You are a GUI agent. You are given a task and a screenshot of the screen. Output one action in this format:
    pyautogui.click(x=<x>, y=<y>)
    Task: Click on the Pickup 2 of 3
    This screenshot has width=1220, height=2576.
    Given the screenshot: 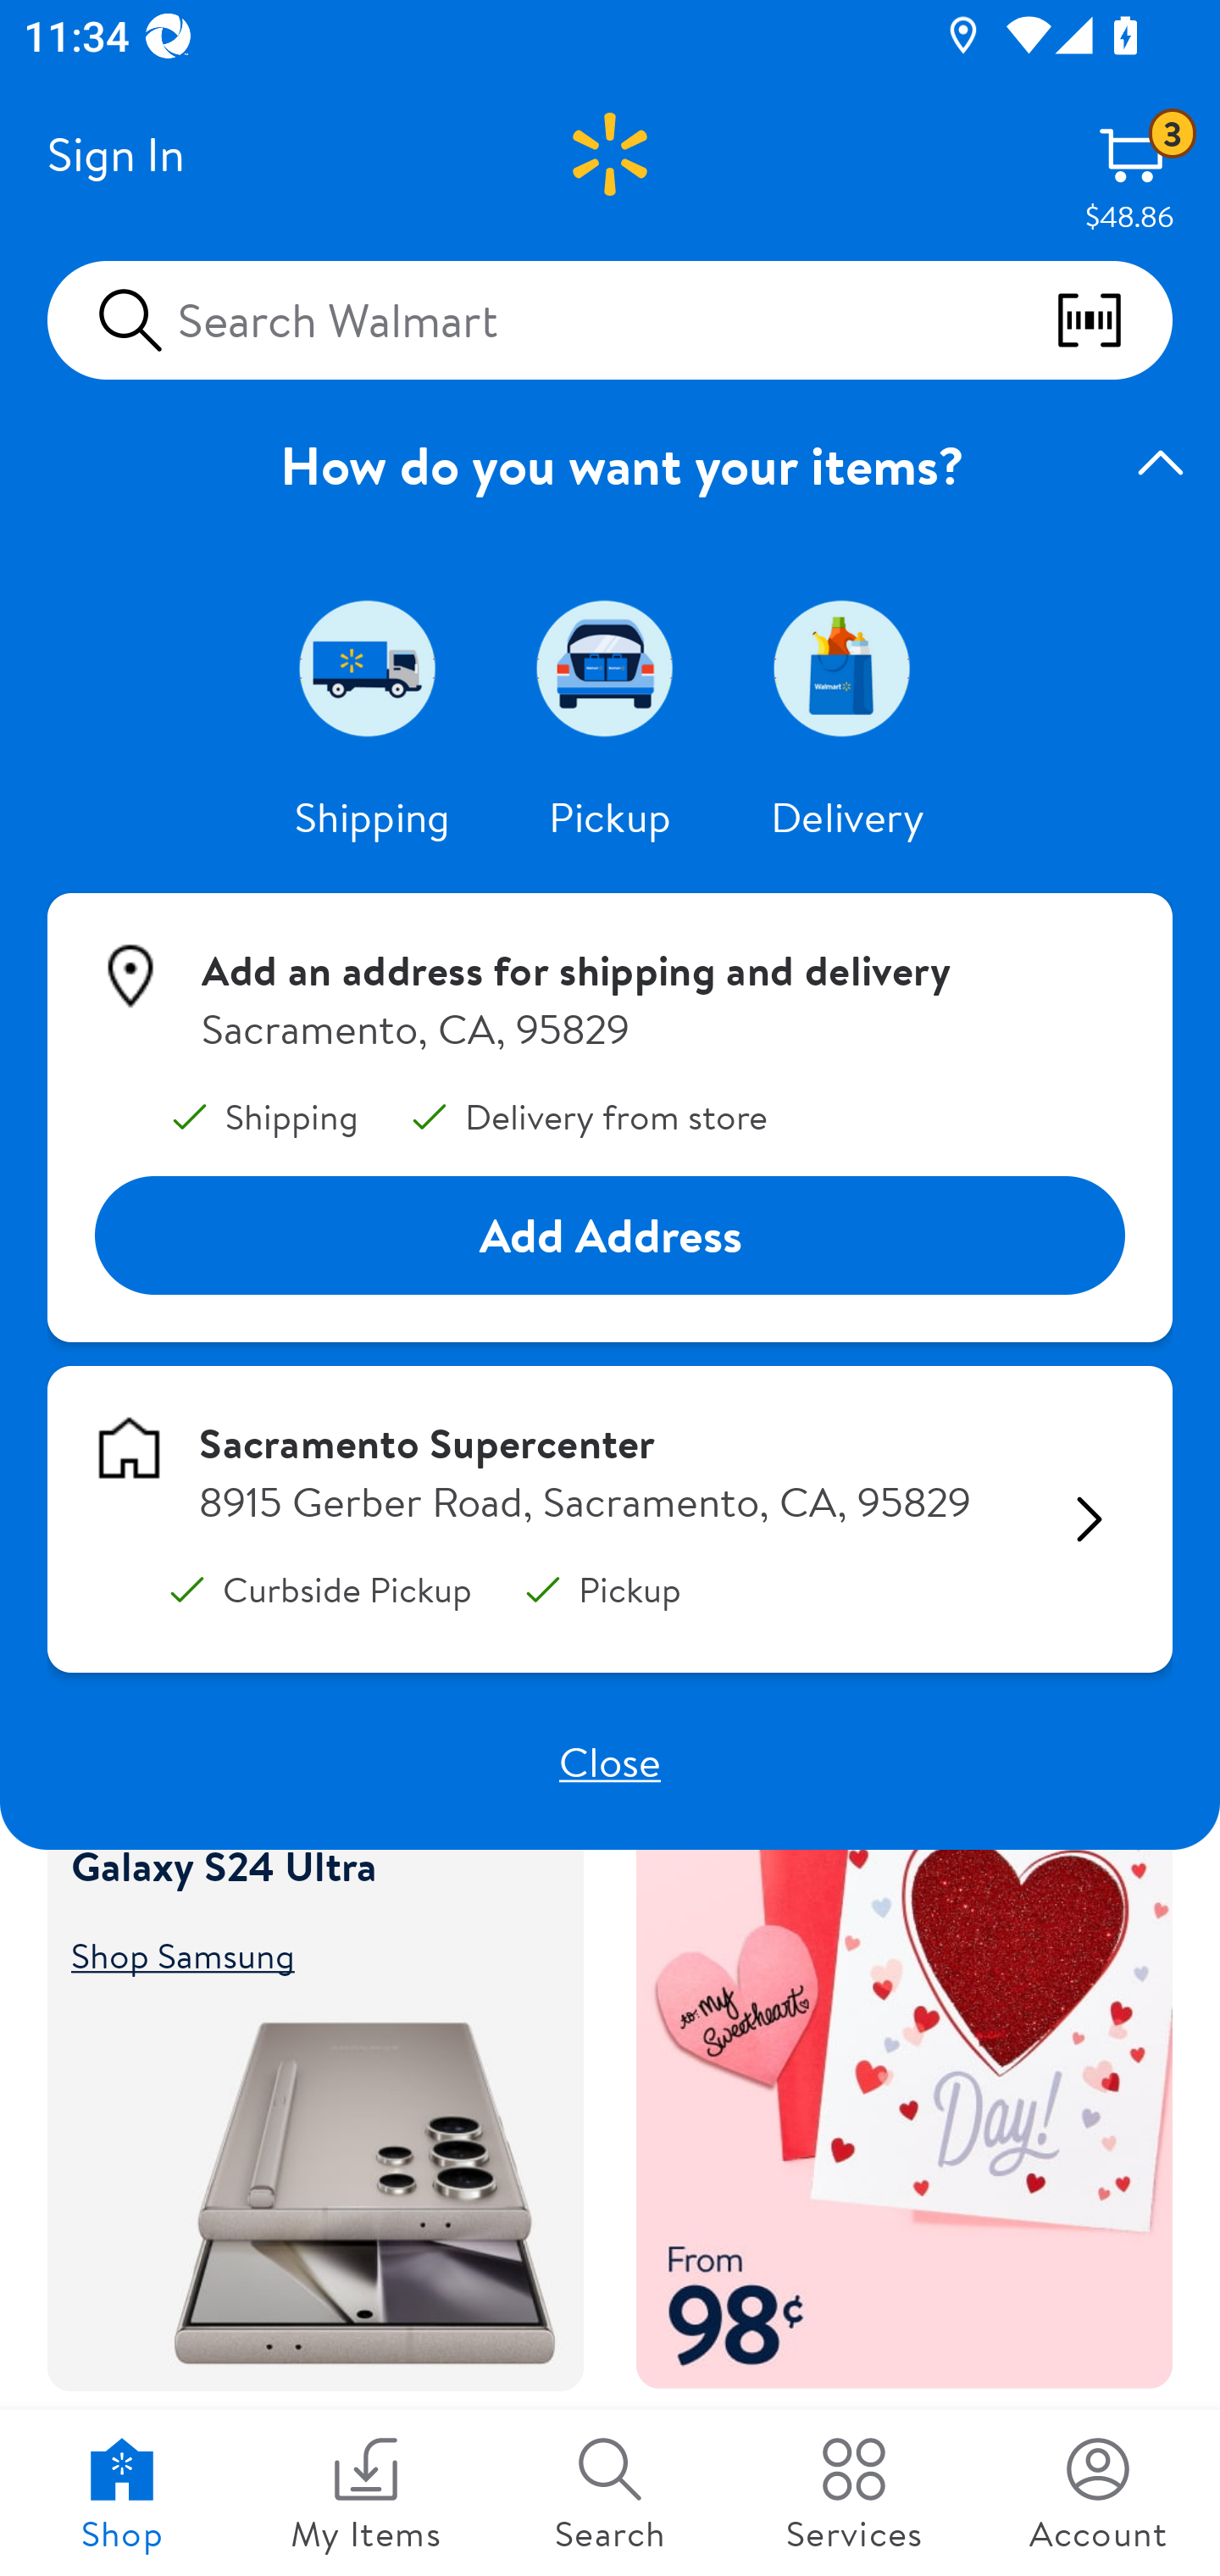 What is the action you would take?
    pyautogui.click(x=610, y=668)
    